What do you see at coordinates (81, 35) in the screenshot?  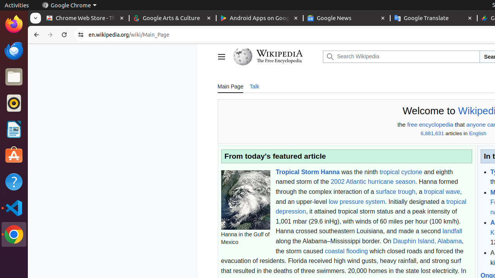 I see `View site information` at bounding box center [81, 35].